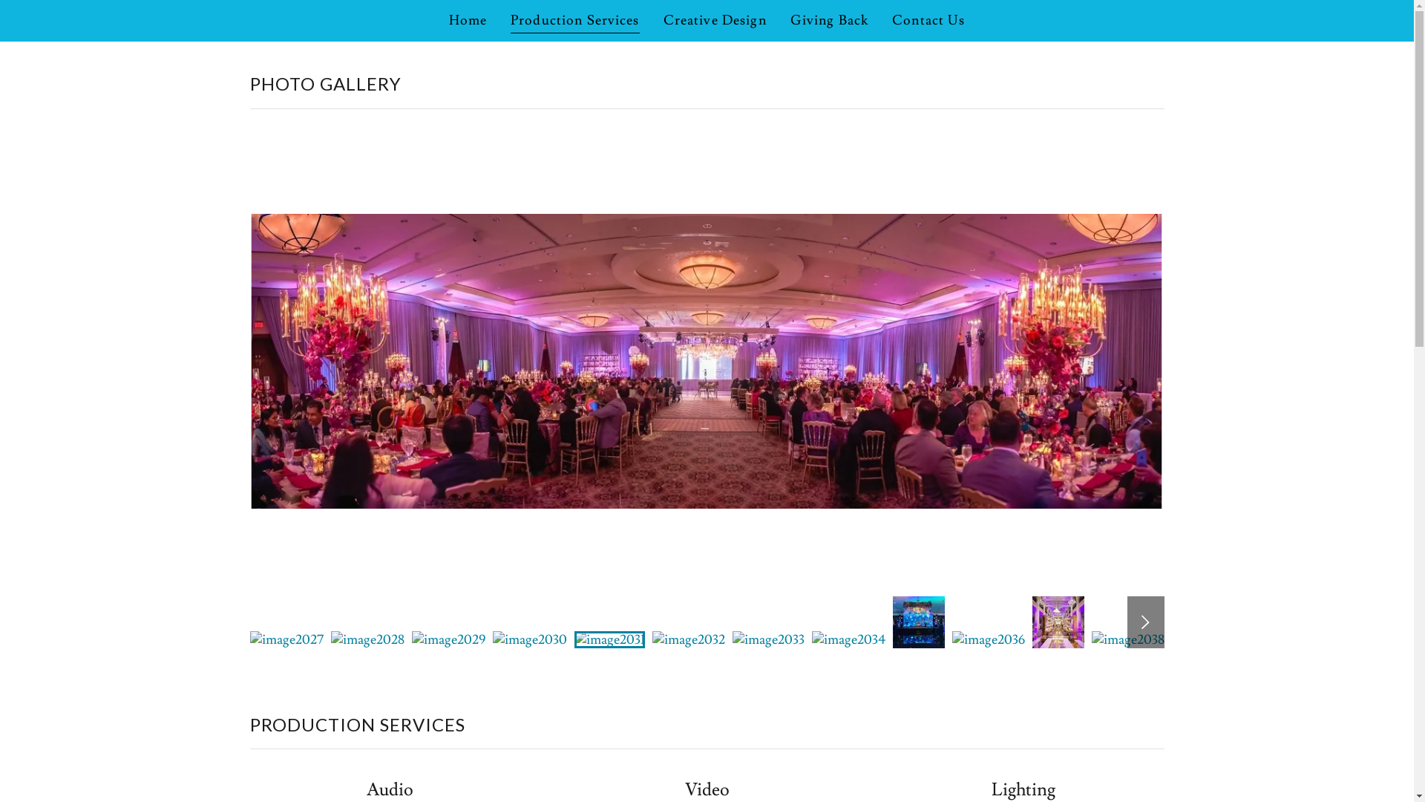 The height and width of the screenshot is (802, 1425). I want to click on Creative Design, so click(715, 21).